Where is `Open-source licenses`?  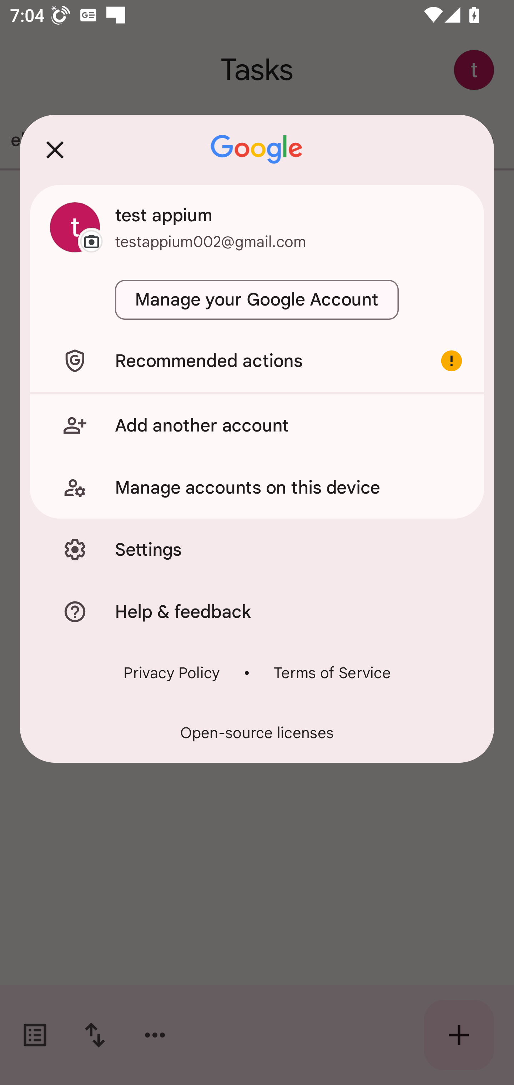 Open-source licenses is located at coordinates (257, 733).